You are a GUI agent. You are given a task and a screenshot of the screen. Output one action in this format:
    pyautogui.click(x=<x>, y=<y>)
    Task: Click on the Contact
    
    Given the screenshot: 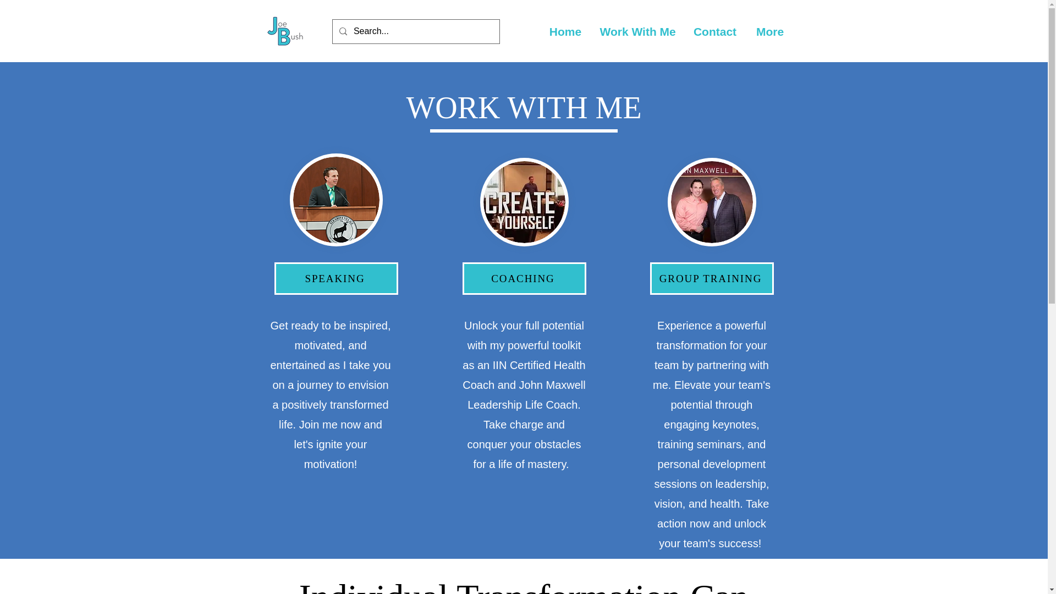 What is the action you would take?
    pyautogui.click(x=715, y=32)
    